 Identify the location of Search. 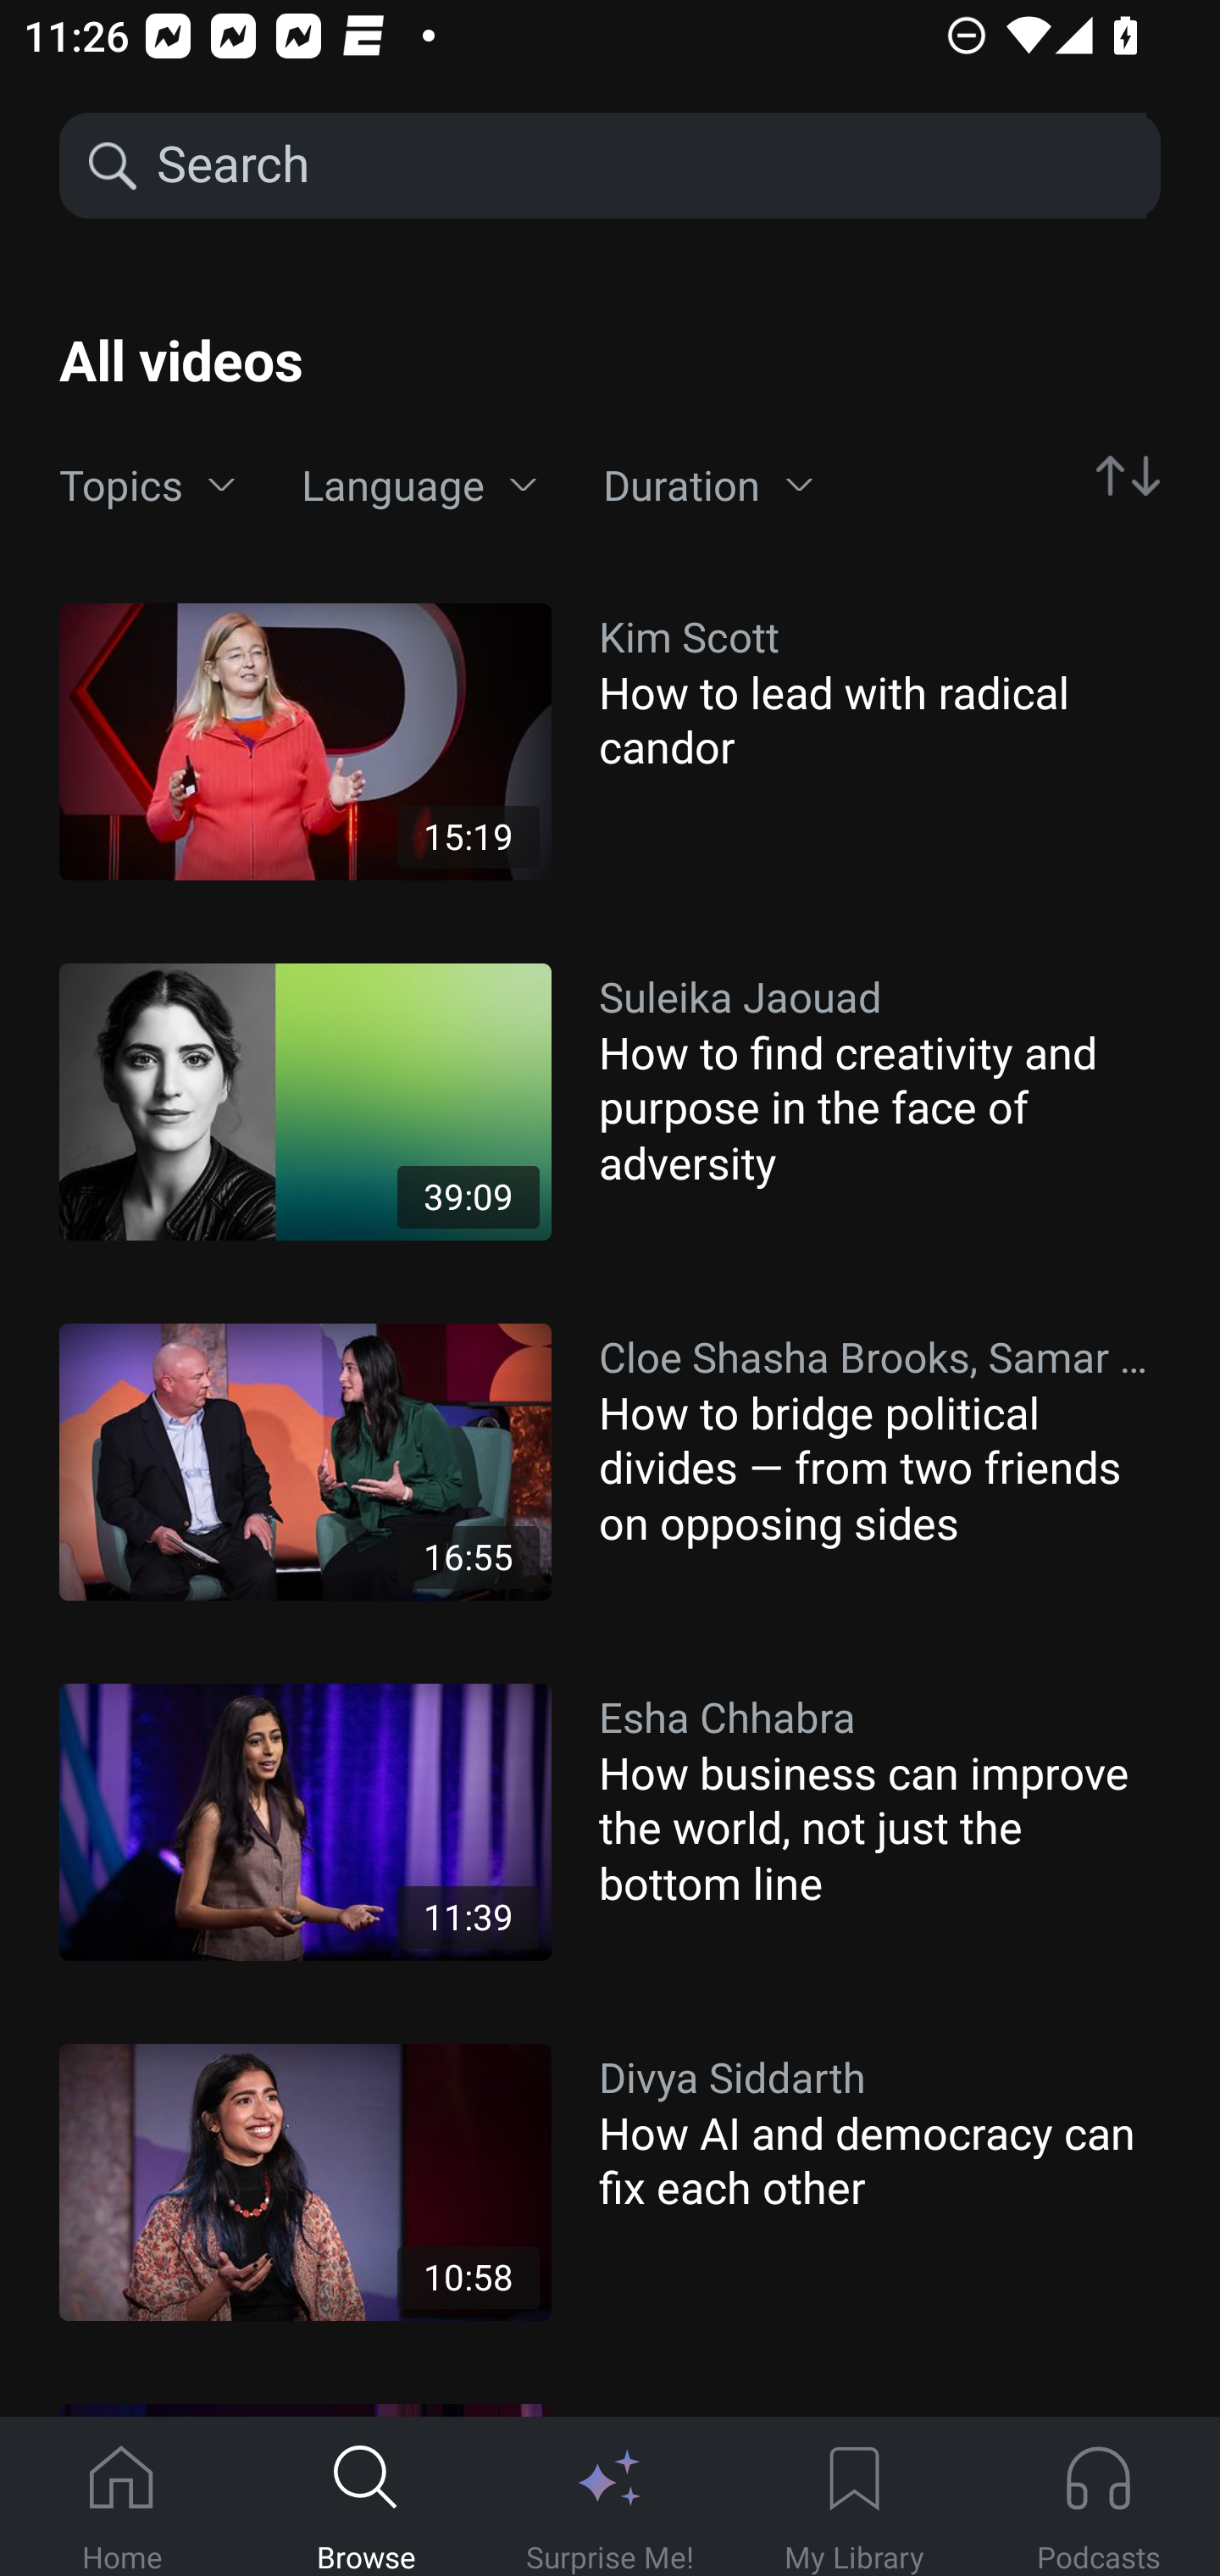
(649, 166).